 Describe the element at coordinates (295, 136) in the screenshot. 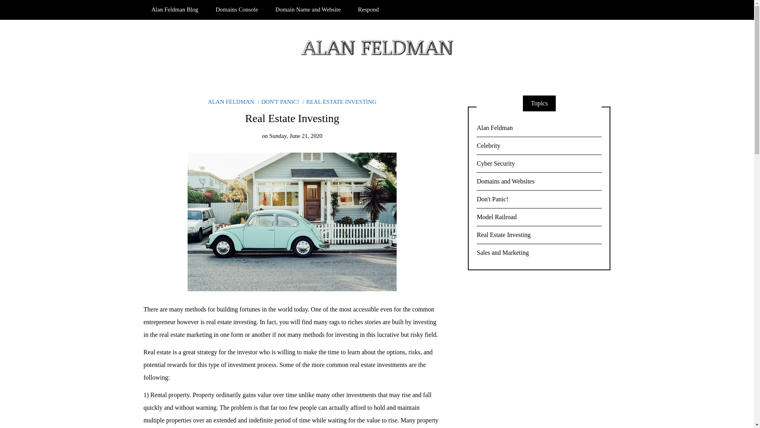

I see `Sunday, June 21, 2020` at that location.